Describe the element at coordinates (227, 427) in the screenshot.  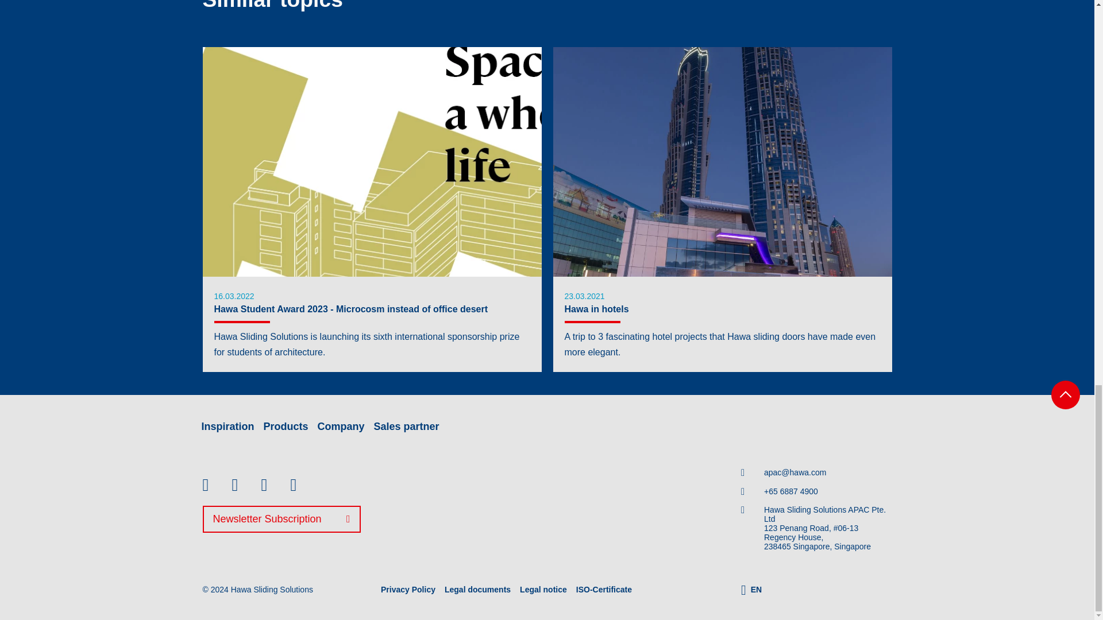
I see `Inspiration` at that location.